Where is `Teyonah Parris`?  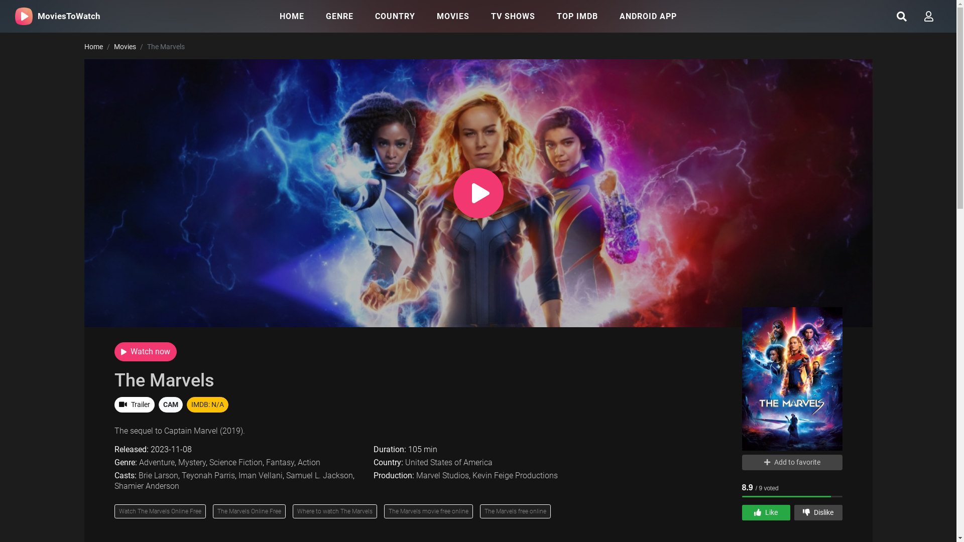
Teyonah Parris is located at coordinates (208, 476).